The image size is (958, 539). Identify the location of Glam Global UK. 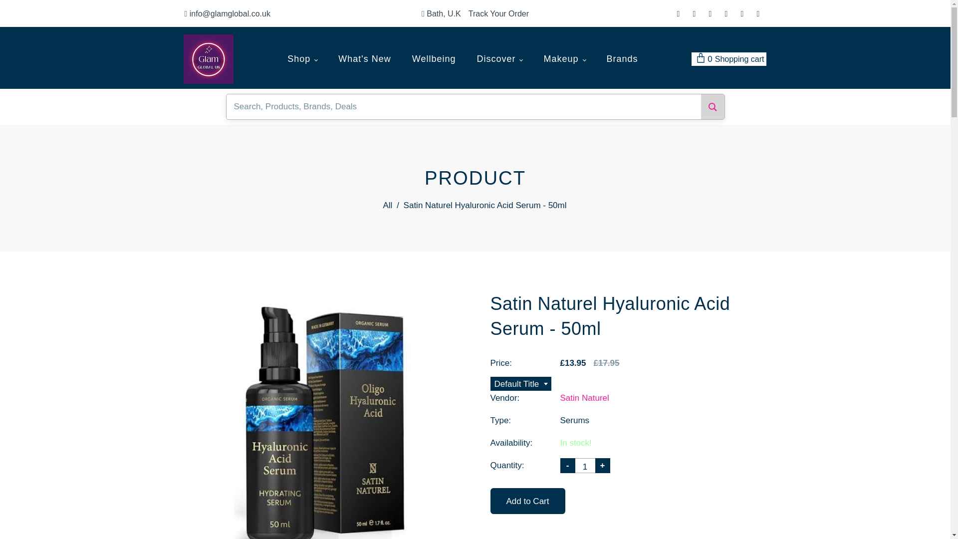
(209, 59).